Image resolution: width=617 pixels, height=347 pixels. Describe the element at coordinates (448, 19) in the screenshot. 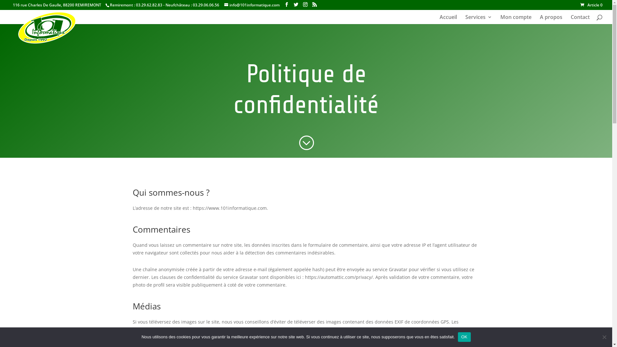

I see `Accueil` at that location.